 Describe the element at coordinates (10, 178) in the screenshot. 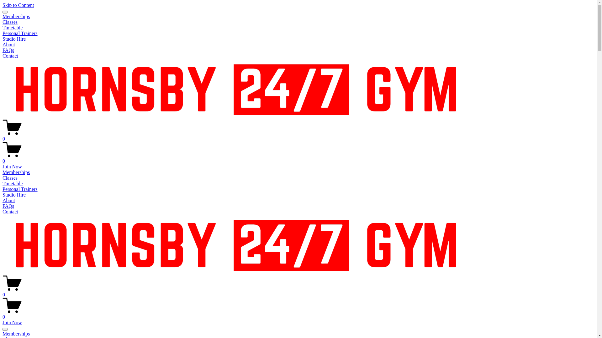

I see `Classes` at that location.